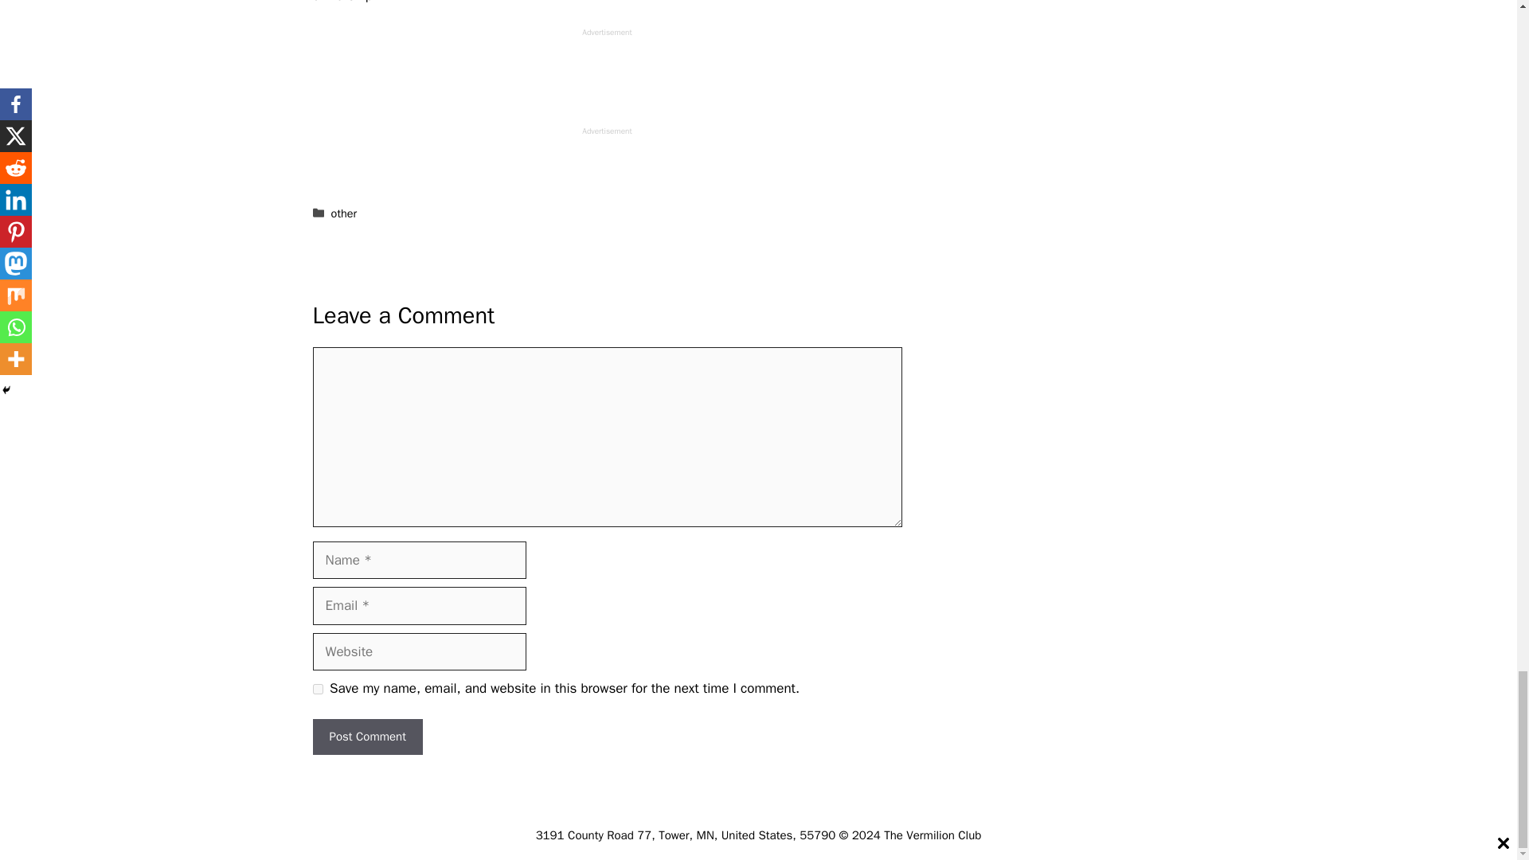  I want to click on other, so click(344, 213).